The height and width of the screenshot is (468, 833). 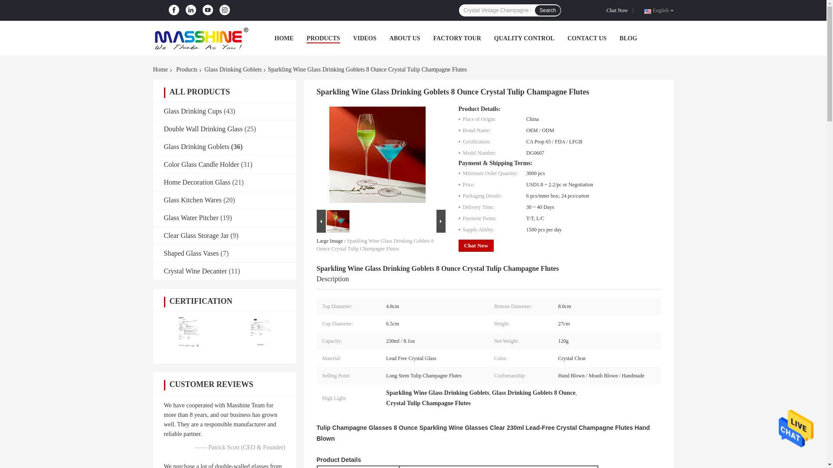 What do you see at coordinates (456, 38) in the screenshot?
I see `FACTORY TOUR` at bounding box center [456, 38].